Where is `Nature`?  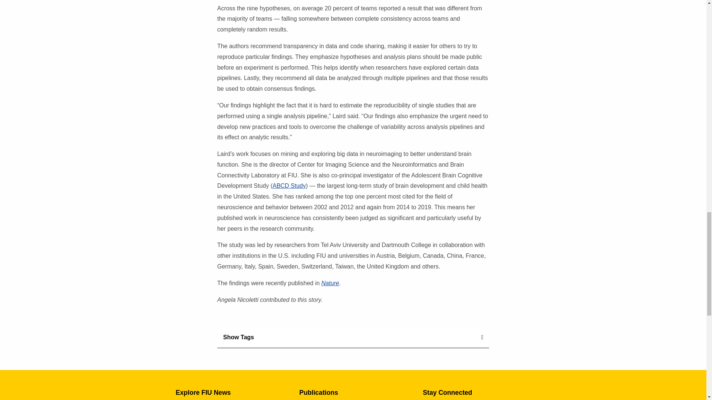 Nature is located at coordinates (330, 283).